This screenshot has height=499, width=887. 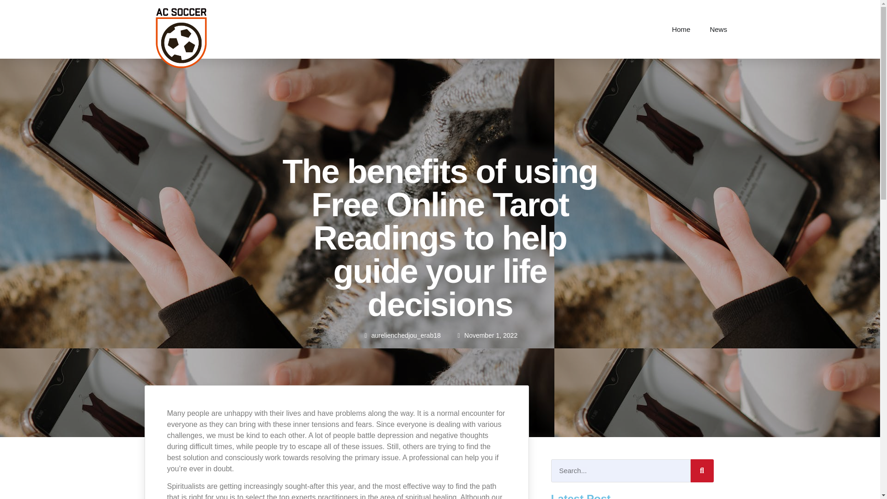 I want to click on Search, so click(x=701, y=470).